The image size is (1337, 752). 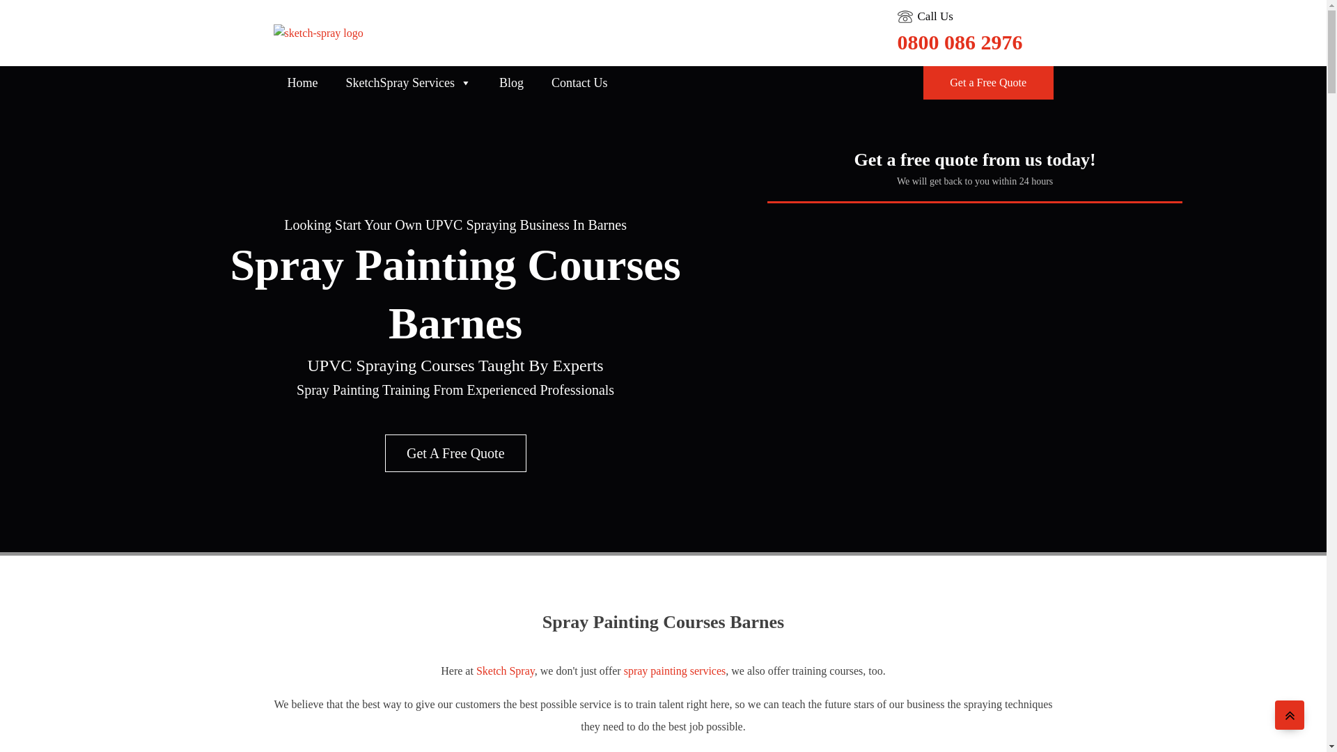 What do you see at coordinates (988, 82) in the screenshot?
I see `Get a Free Quote` at bounding box center [988, 82].